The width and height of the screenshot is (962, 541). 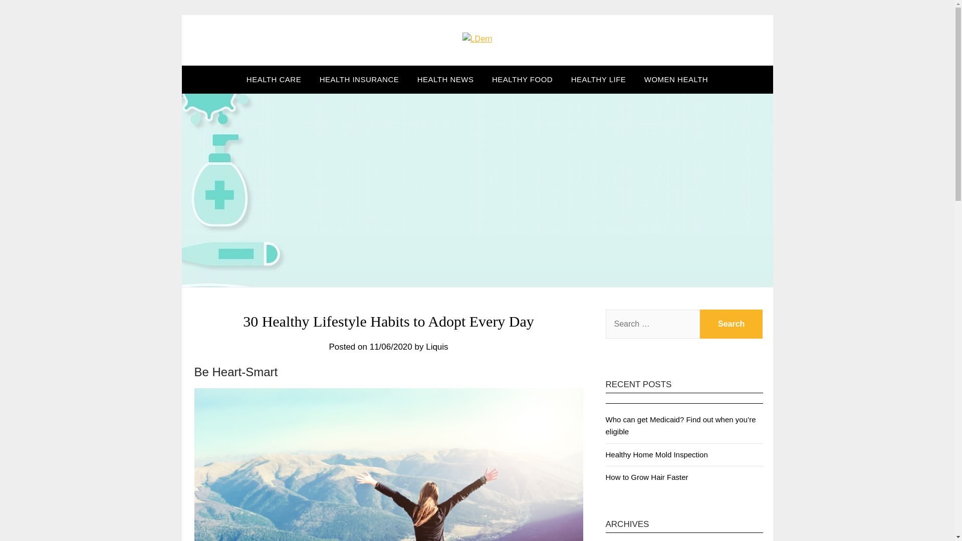 What do you see at coordinates (656, 454) in the screenshot?
I see `Healthy Home Mold Inspection` at bounding box center [656, 454].